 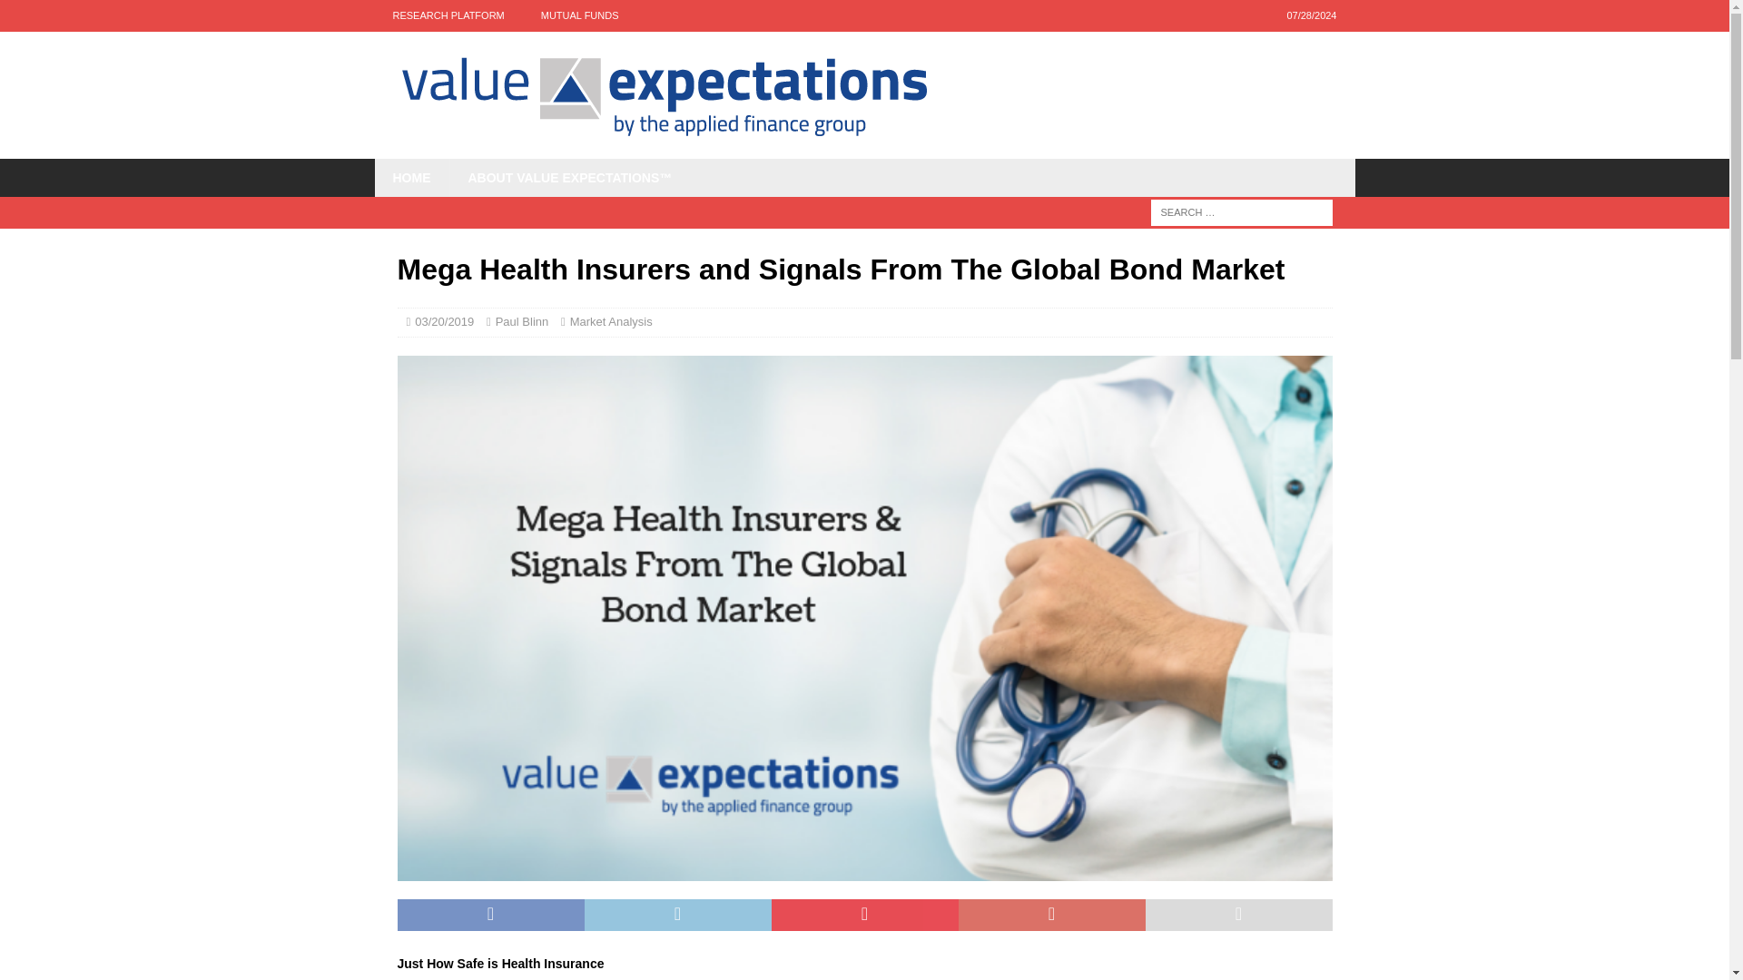 I want to click on Paul Blinn, so click(x=521, y=321).